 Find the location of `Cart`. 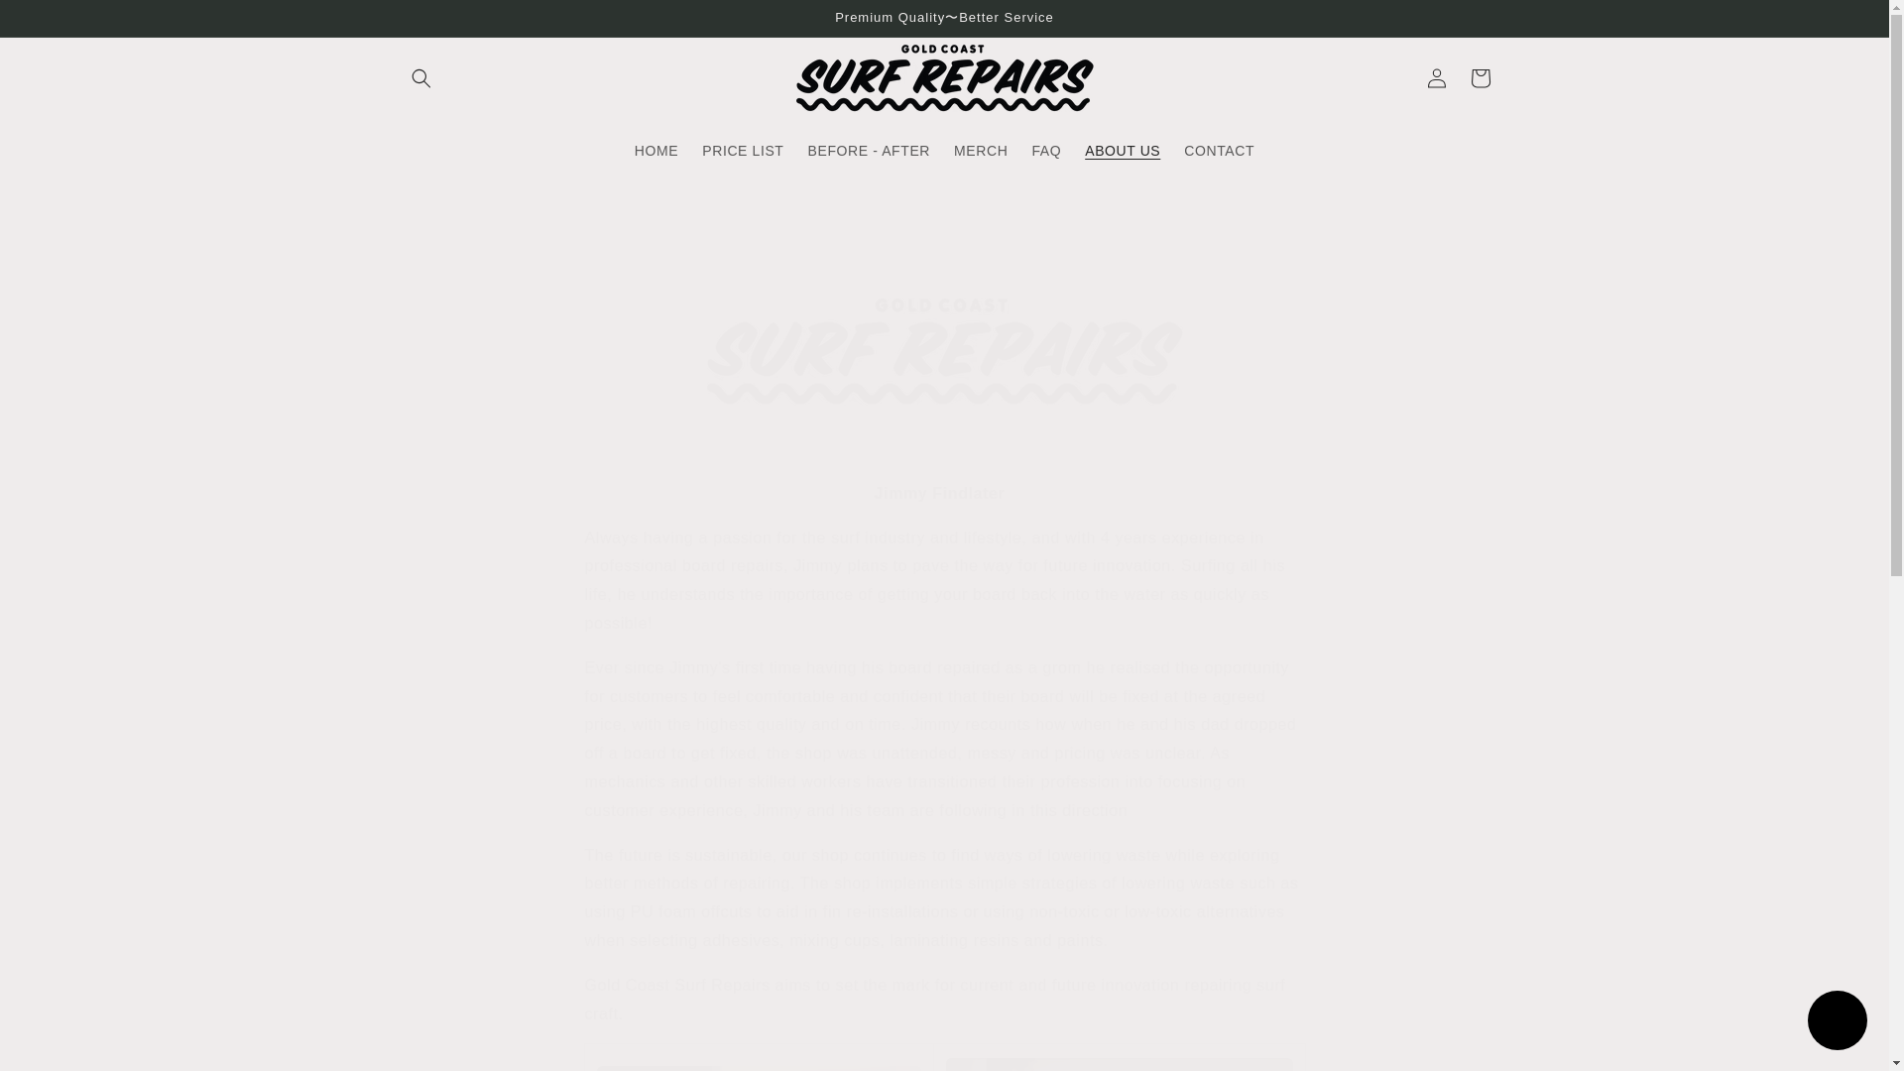

Cart is located at coordinates (1480, 78).